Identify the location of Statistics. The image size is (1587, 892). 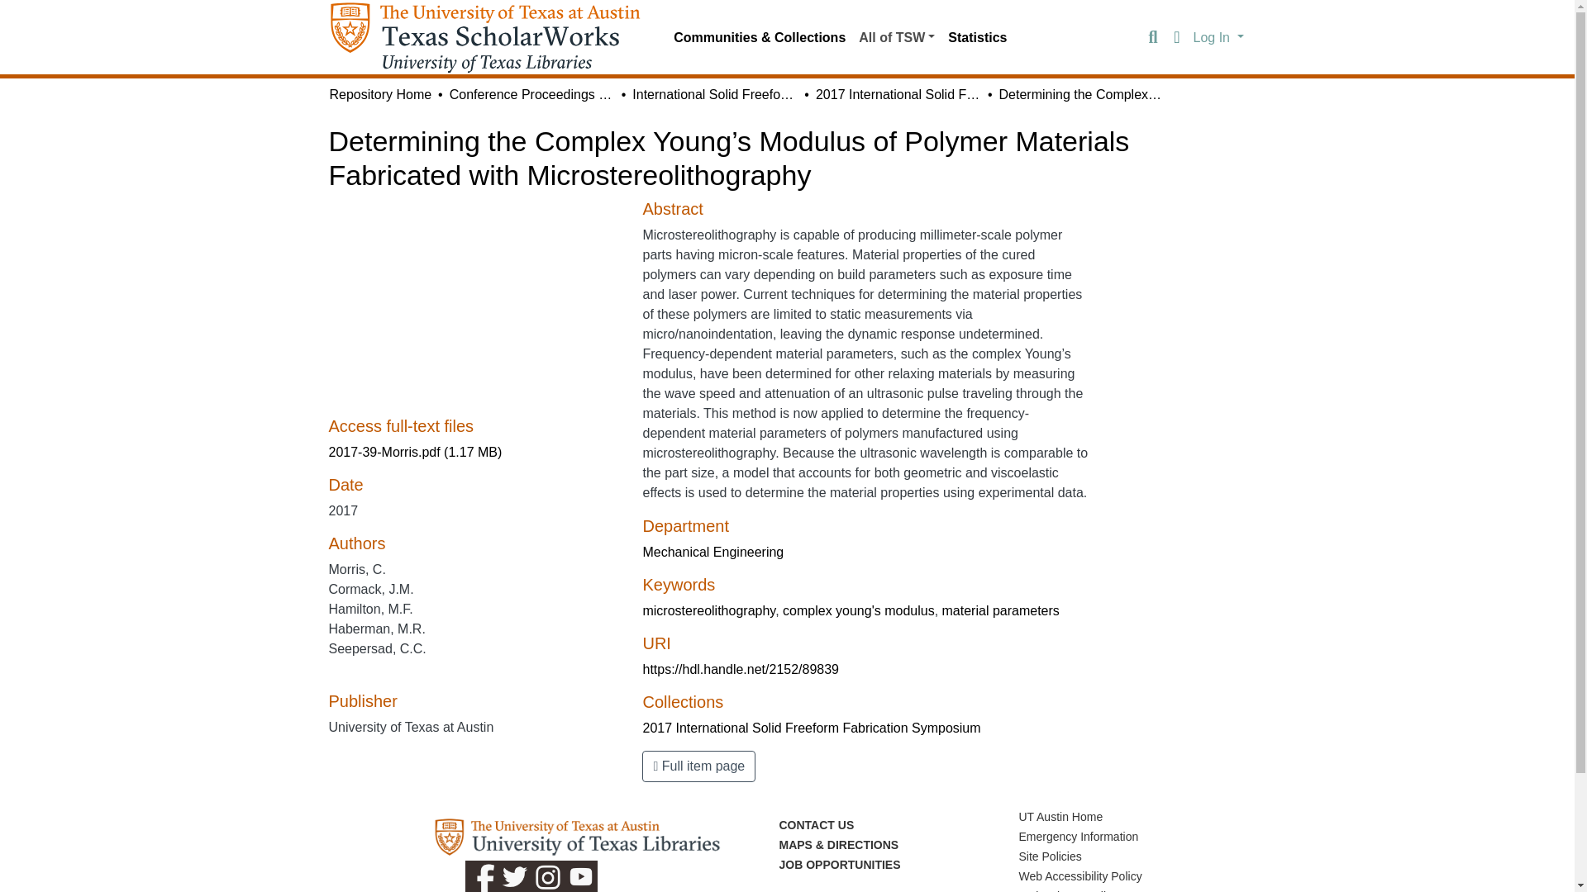
(977, 37).